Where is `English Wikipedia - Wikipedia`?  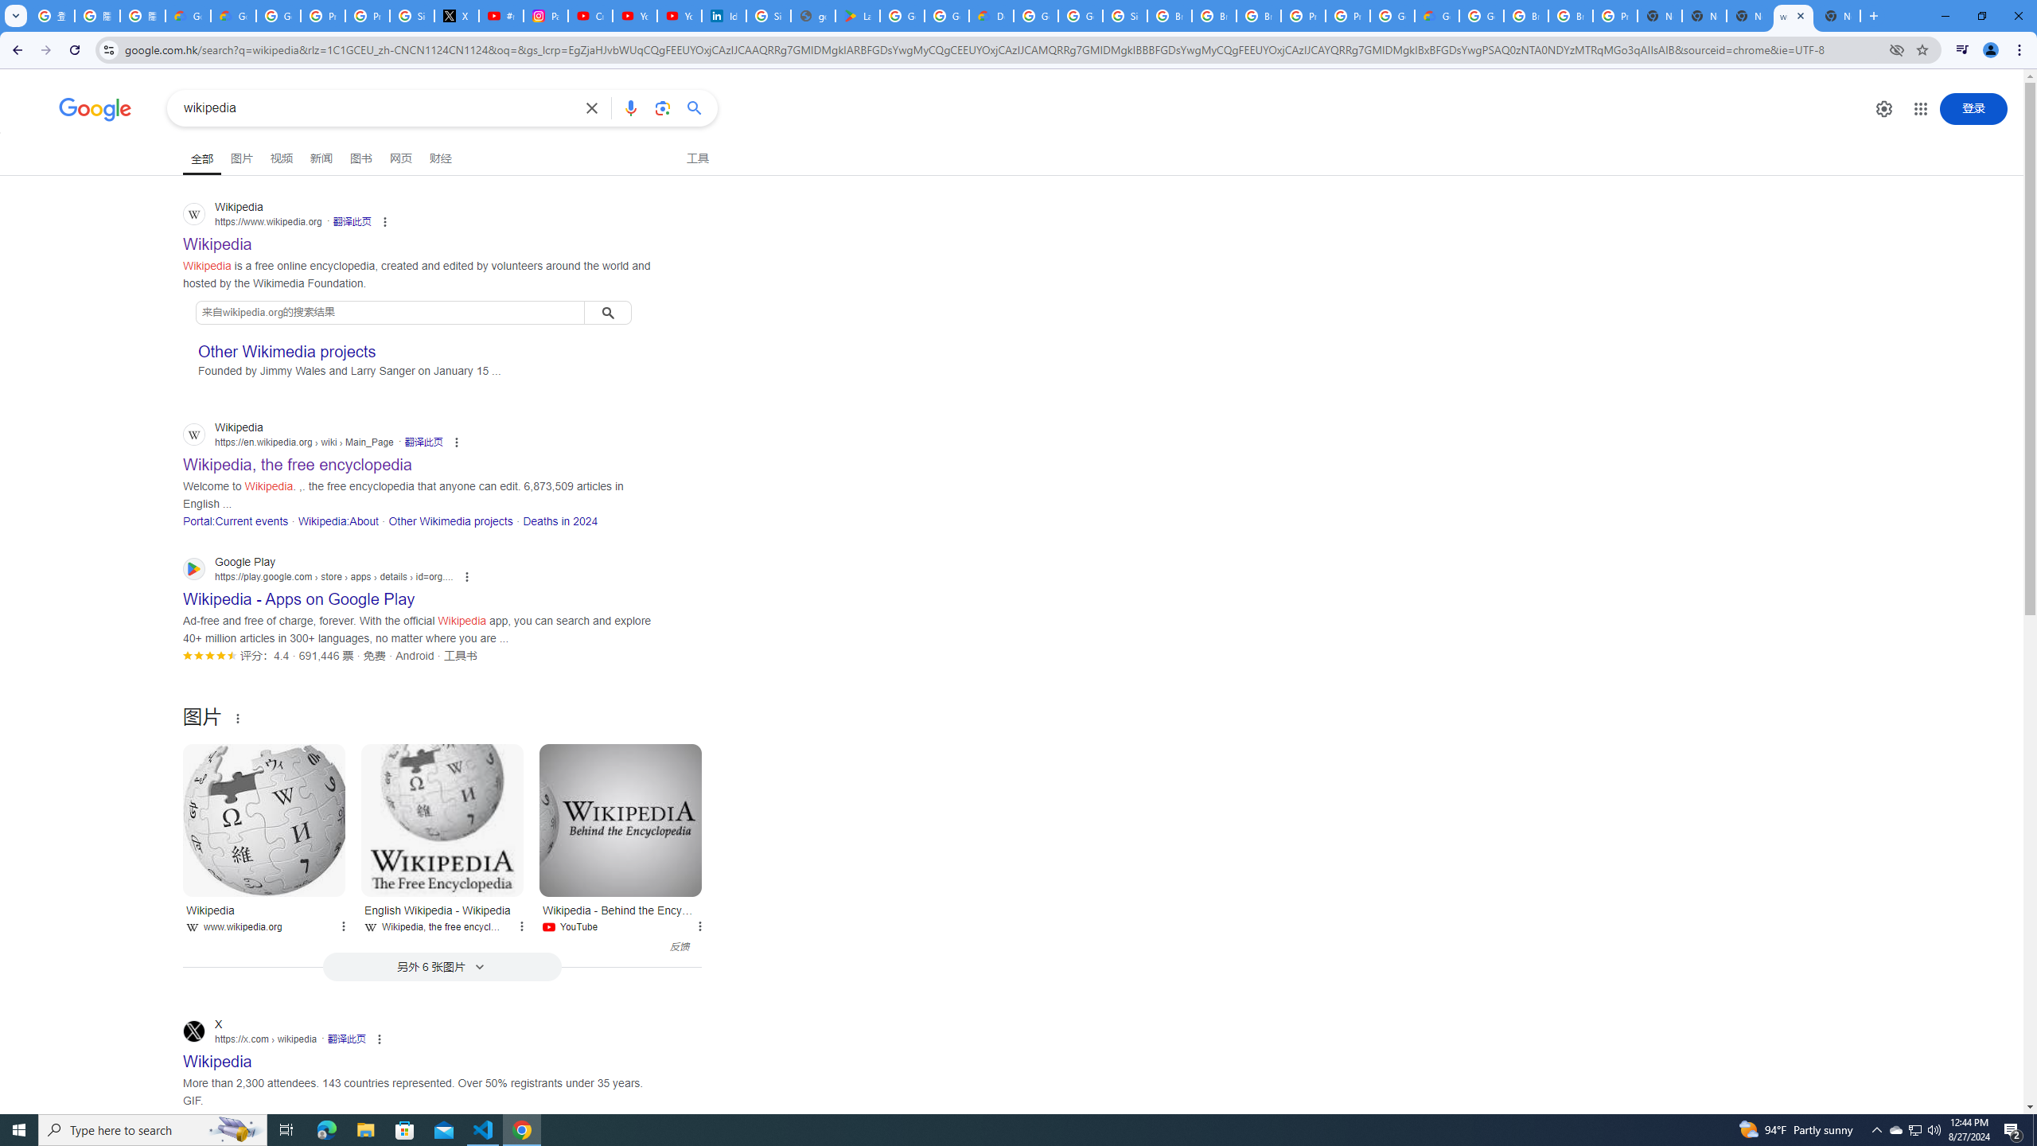 English Wikipedia - Wikipedia is located at coordinates (442, 820).